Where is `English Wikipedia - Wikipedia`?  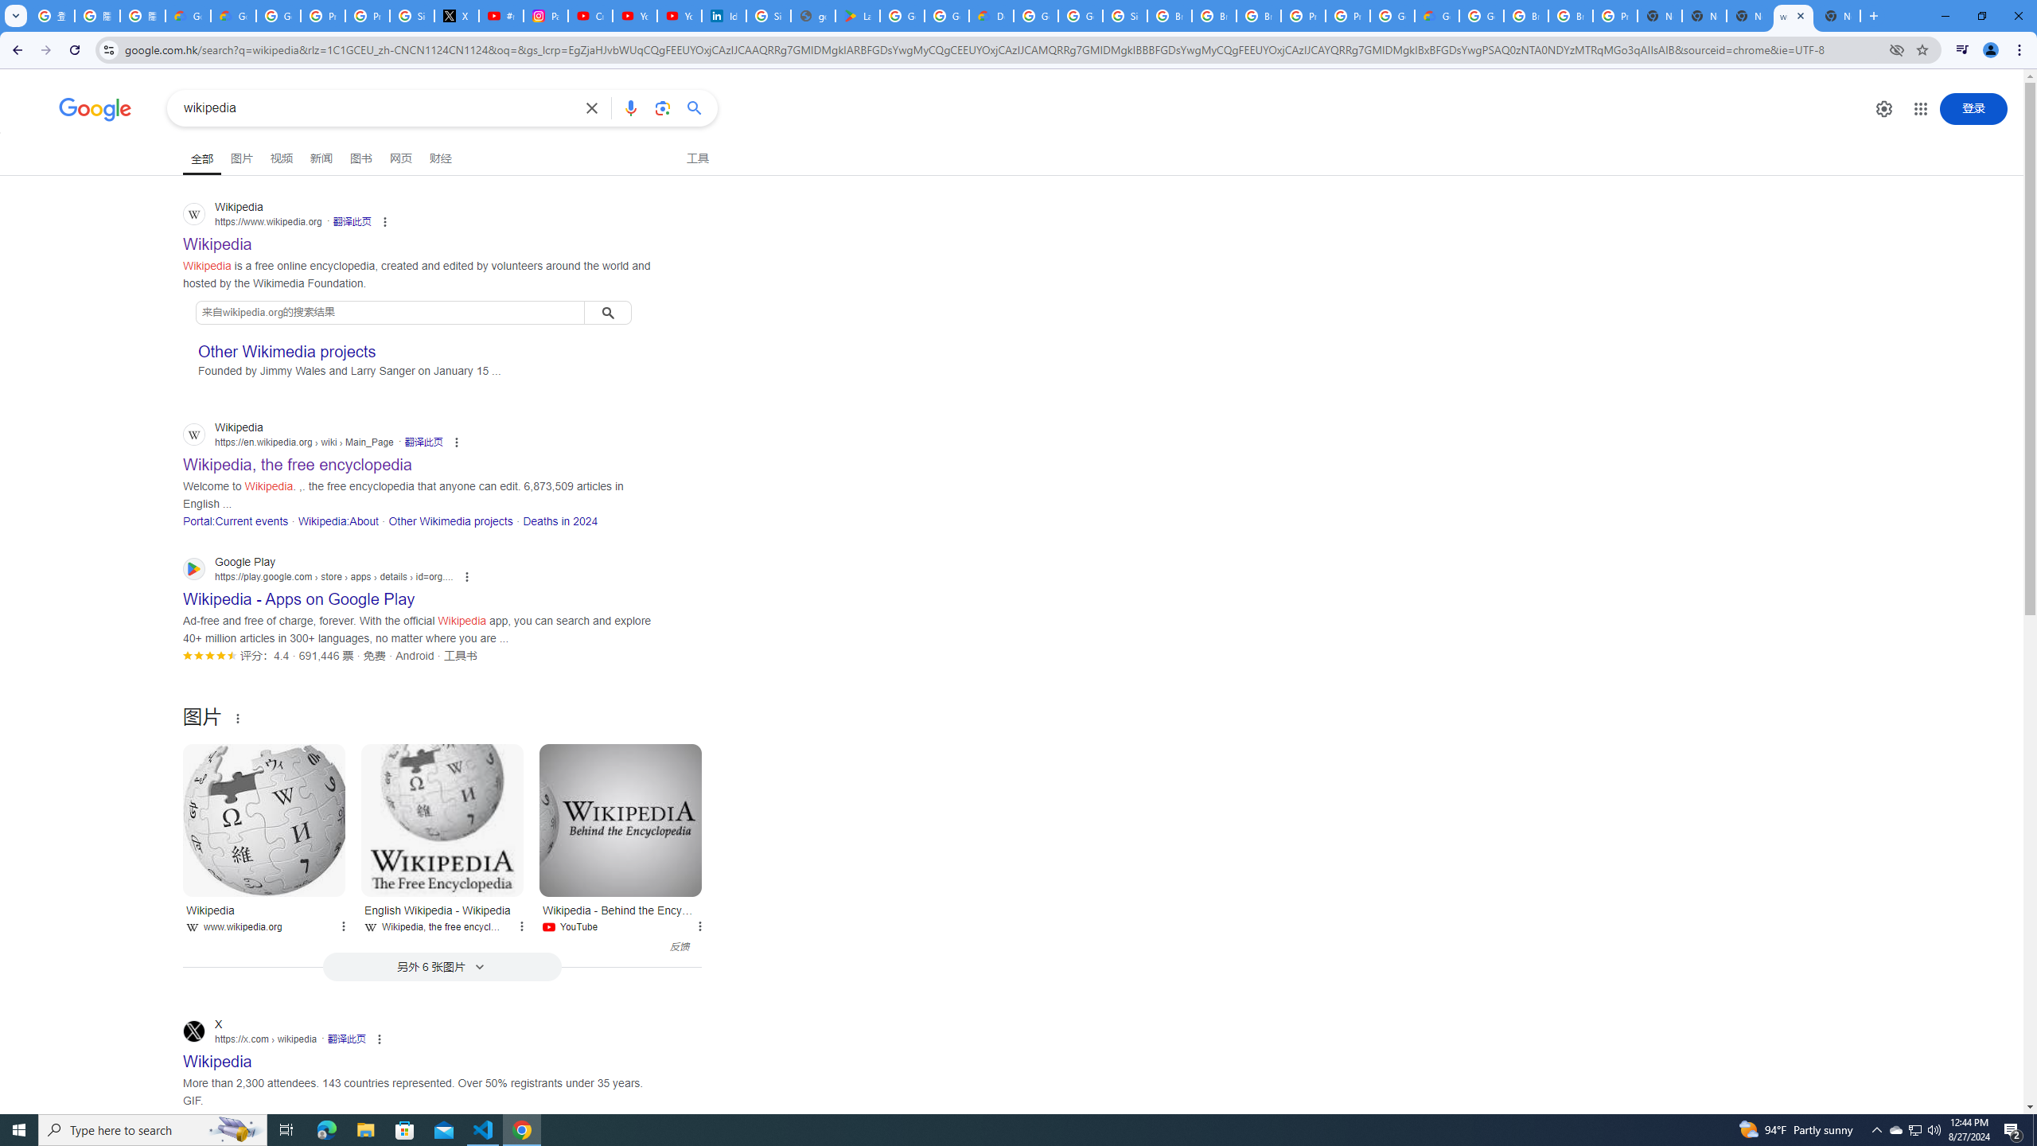 English Wikipedia - Wikipedia is located at coordinates (442, 820).